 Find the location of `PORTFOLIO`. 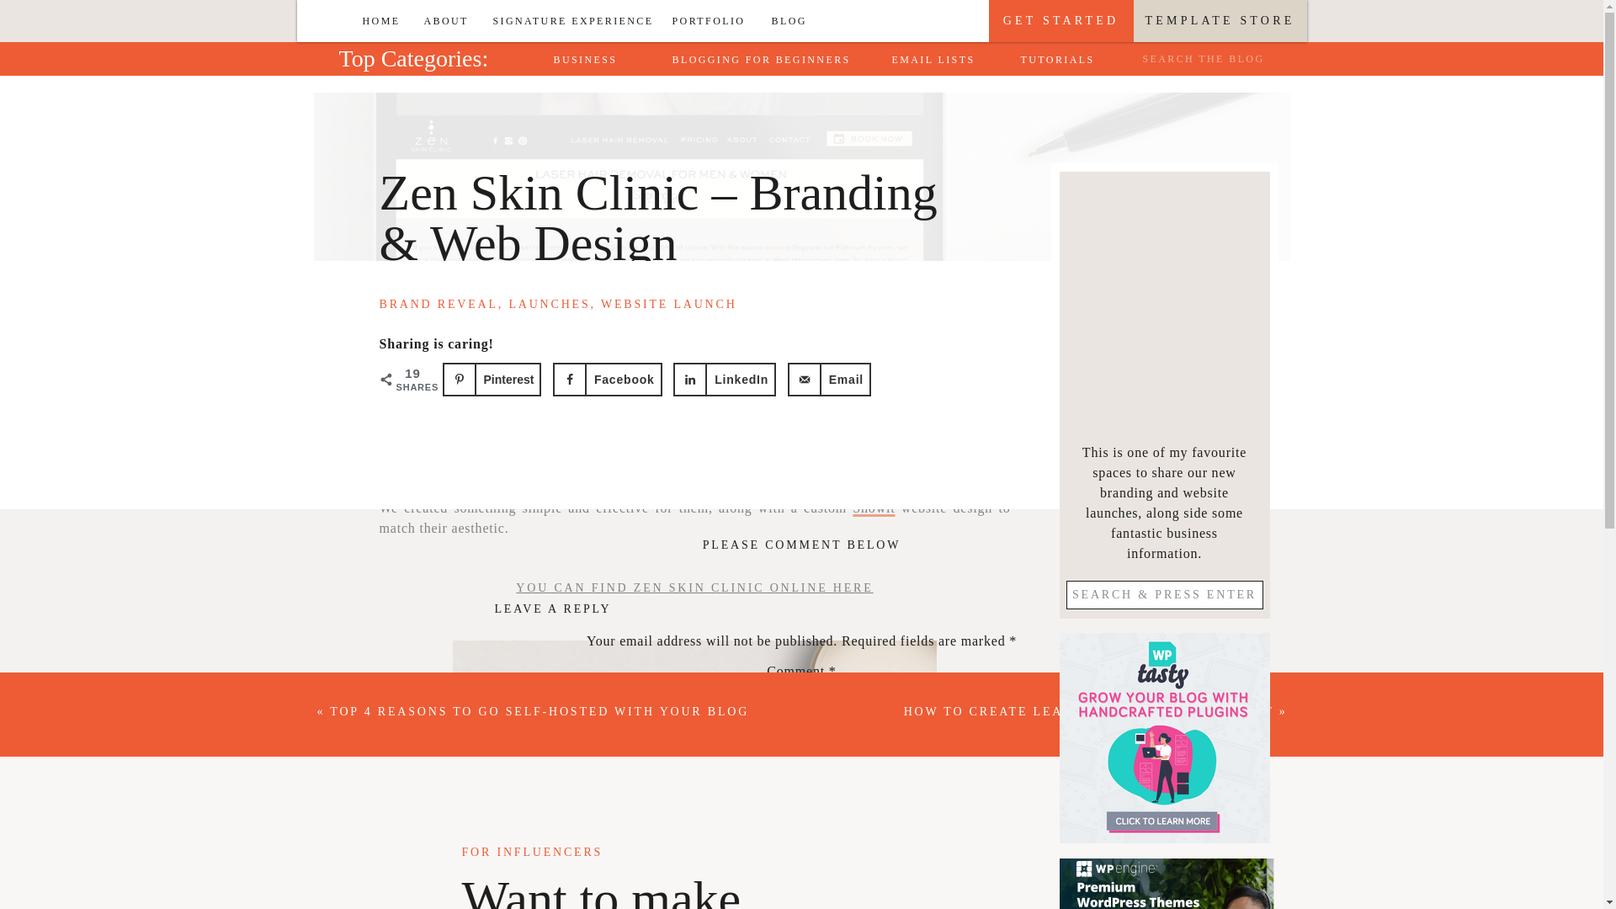

PORTFOLIO is located at coordinates (714, 20).